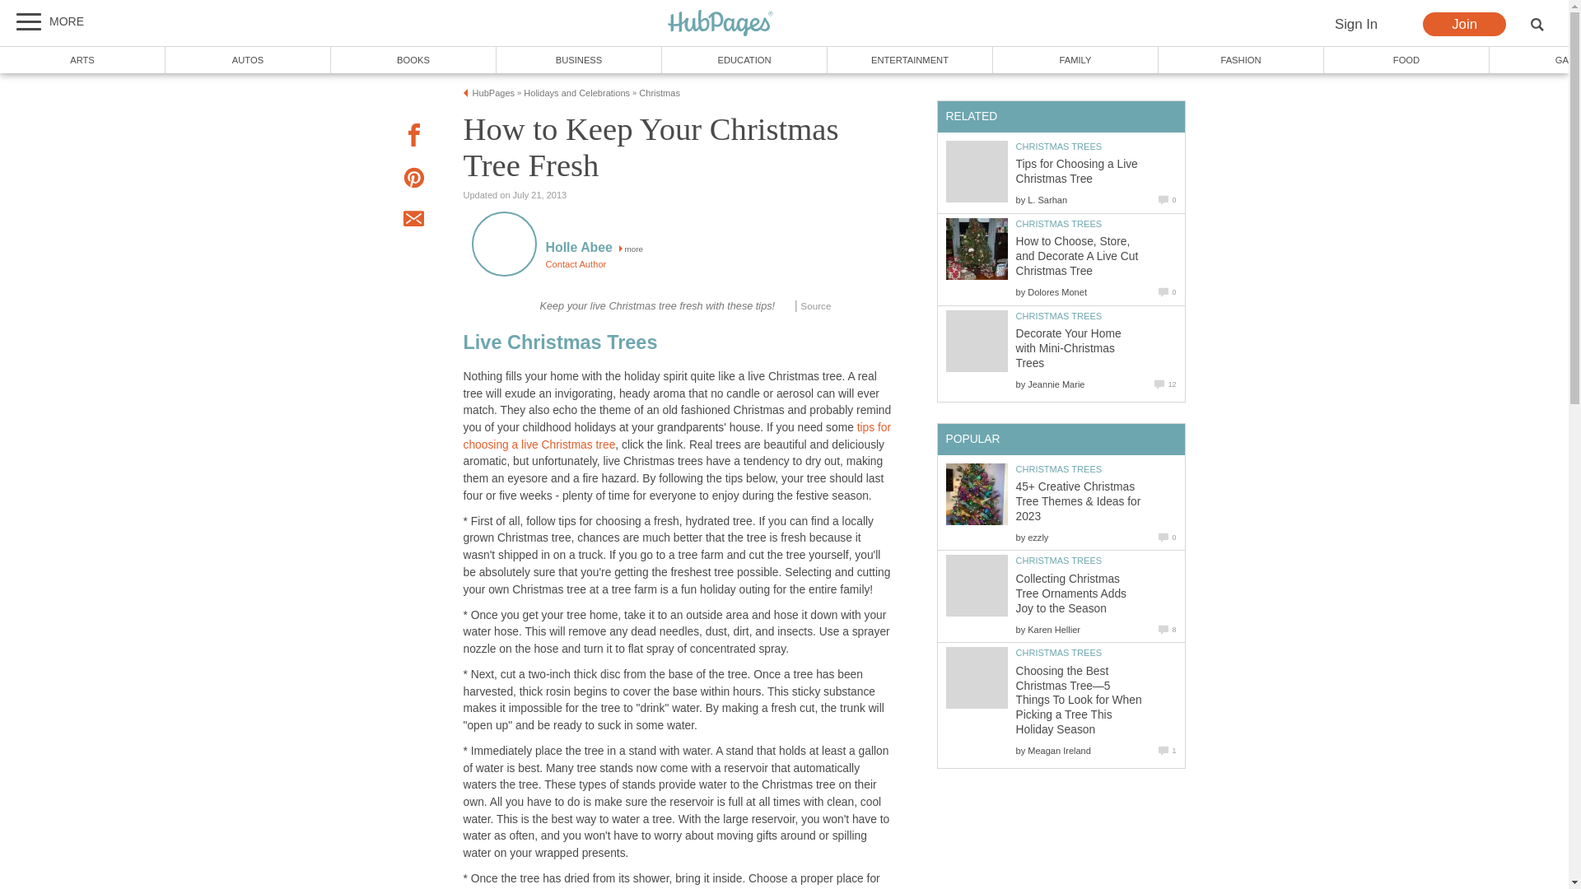 The height and width of the screenshot is (889, 1581). What do you see at coordinates (744, 59) in the screenshot?
I see `EDUCATION` at bounding box center [744, 59].